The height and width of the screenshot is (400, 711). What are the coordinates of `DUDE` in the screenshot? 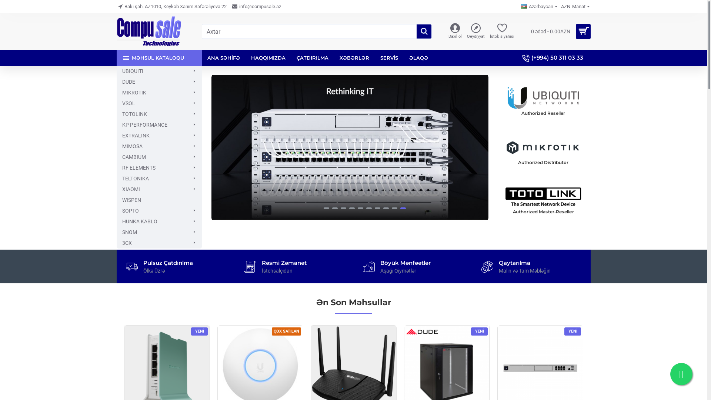 It's located at (159, 82).